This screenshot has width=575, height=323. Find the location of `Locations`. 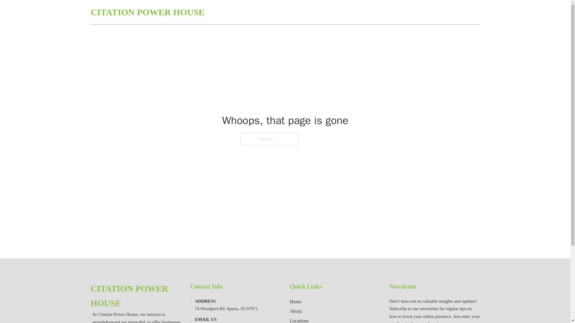

Locations is located at coordinates (299, 320).